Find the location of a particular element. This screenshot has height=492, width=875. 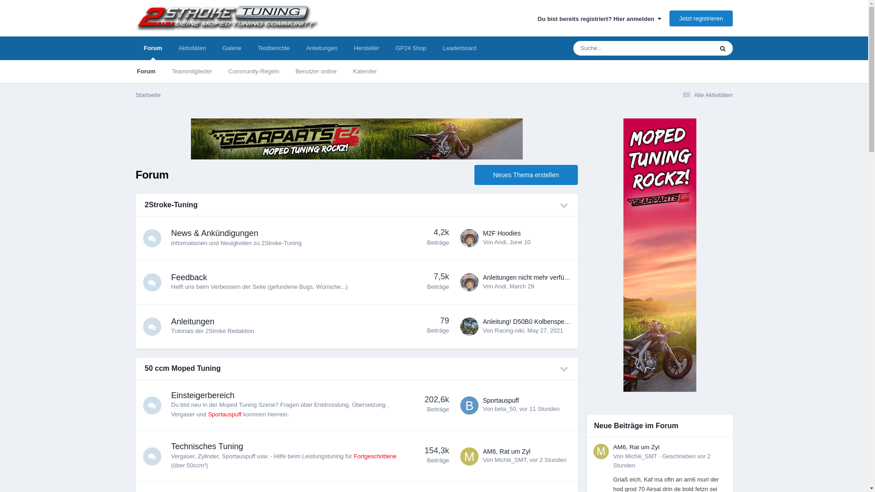

Andi is located at coordinates (500, 286).